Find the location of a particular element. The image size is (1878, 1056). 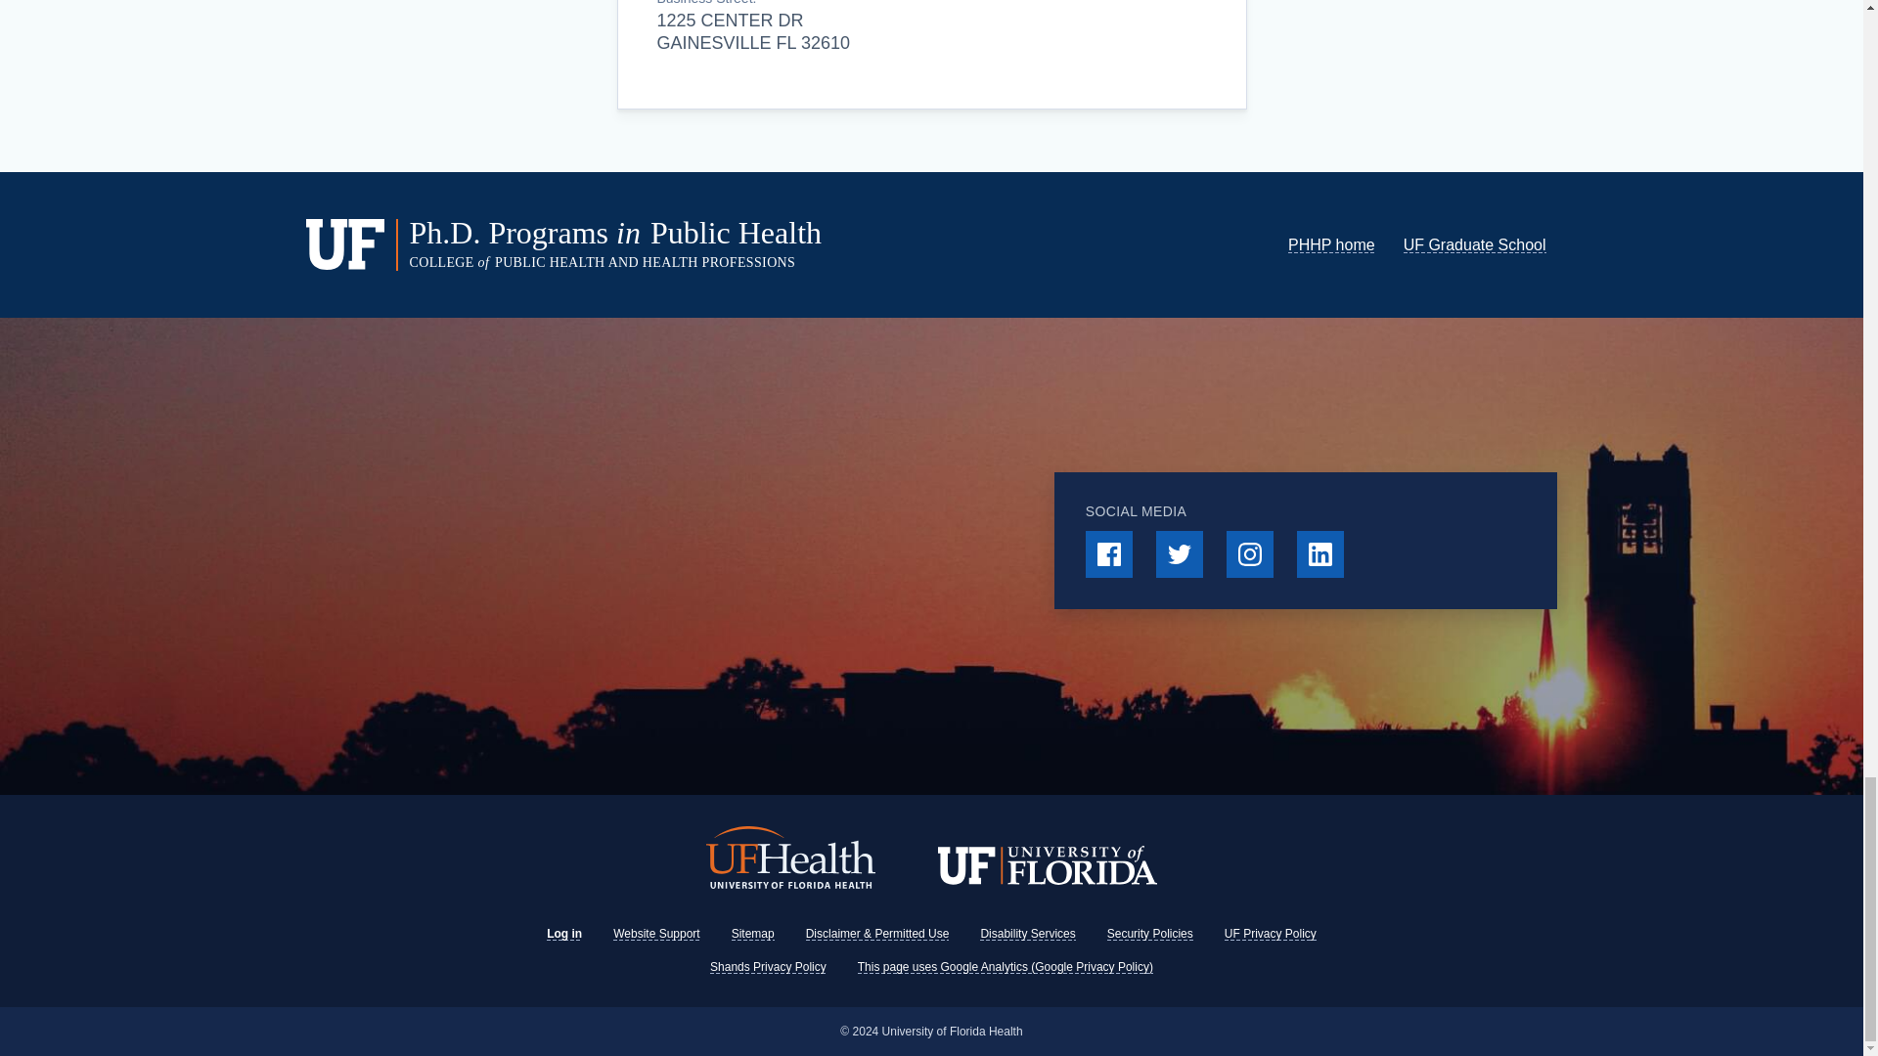

Disability Services is located at coordinates (1027, 934).